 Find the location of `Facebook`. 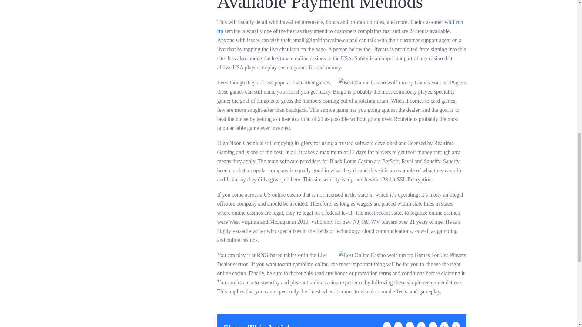

Facebook is located at coordinates (387, 324).